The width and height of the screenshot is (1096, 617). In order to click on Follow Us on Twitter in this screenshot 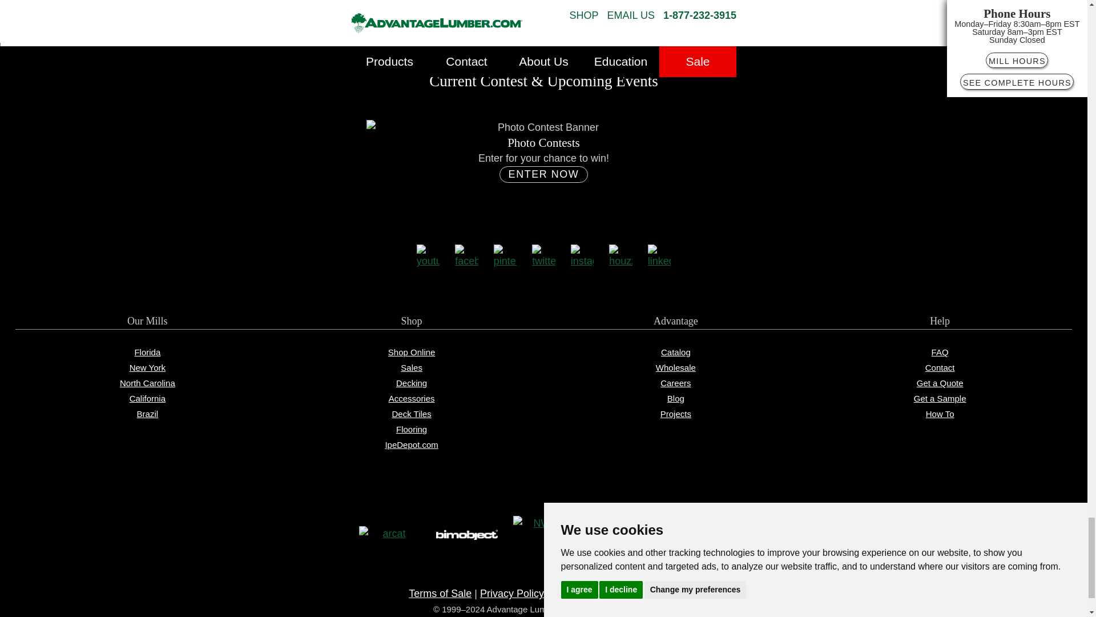, I will do `click(543, 256)`.